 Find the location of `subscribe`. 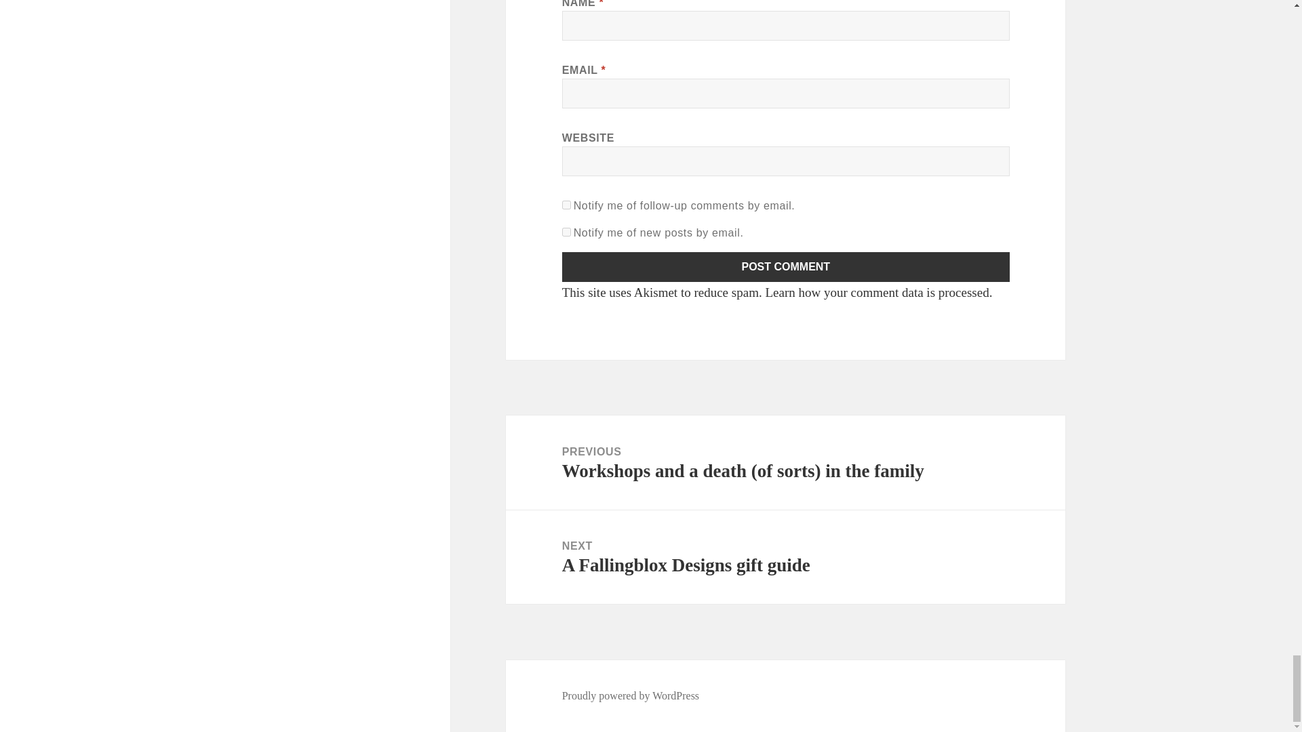

subscribe is located at coordinates (567, 205).